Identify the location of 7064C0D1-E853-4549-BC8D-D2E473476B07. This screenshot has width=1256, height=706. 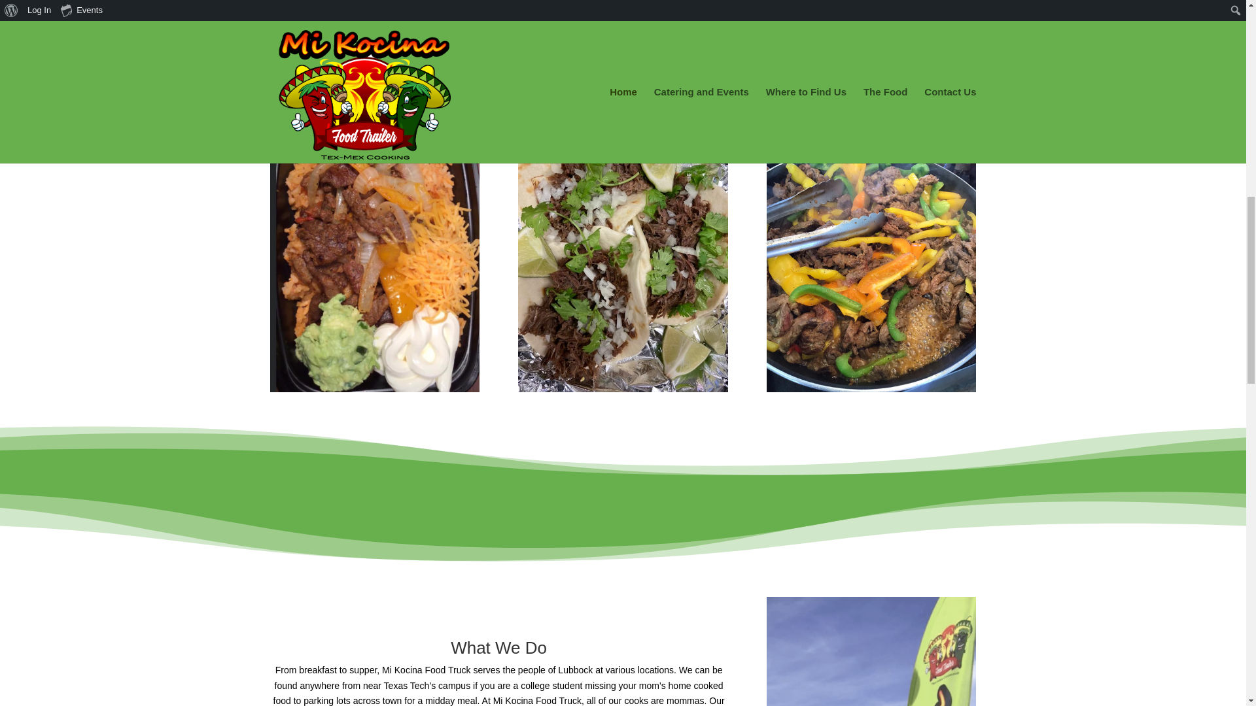
(871, 651).